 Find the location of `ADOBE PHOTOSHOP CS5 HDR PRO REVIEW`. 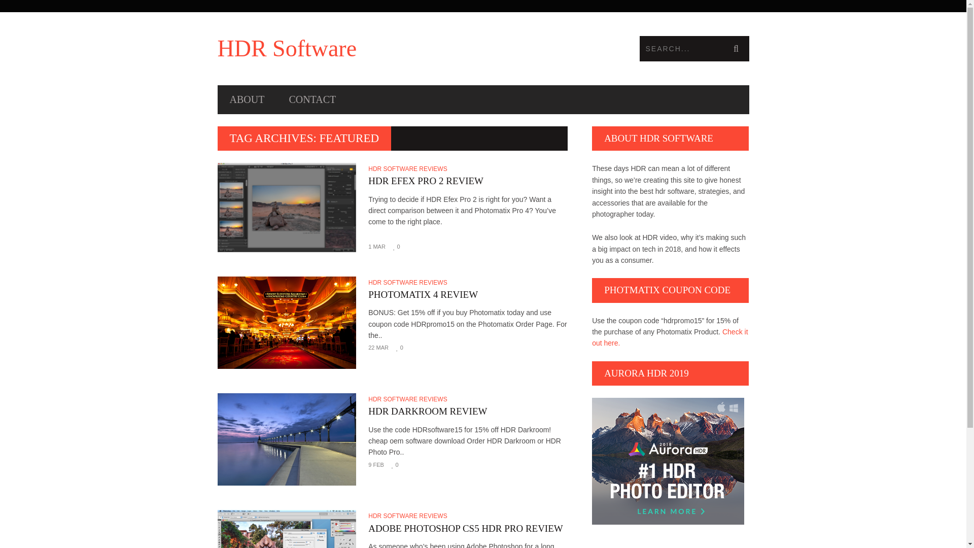

ADOBE PHOTOSHOP CS5 HDR PRO REVIEW is located at coordinates (468, 529).